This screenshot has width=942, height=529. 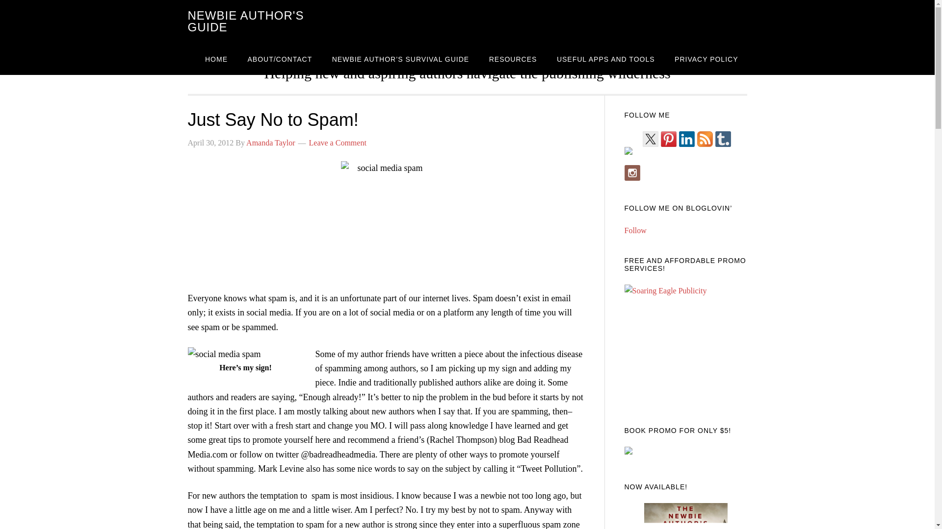 What do you see at coordinates (706, 59) in the screenshot?
I see `PRIVACY POLICY` at bounding box center [706, 59].